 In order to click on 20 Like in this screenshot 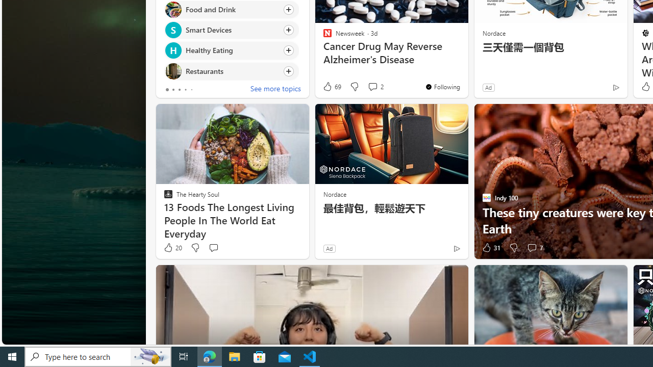, I will do `click(172, 248)`.